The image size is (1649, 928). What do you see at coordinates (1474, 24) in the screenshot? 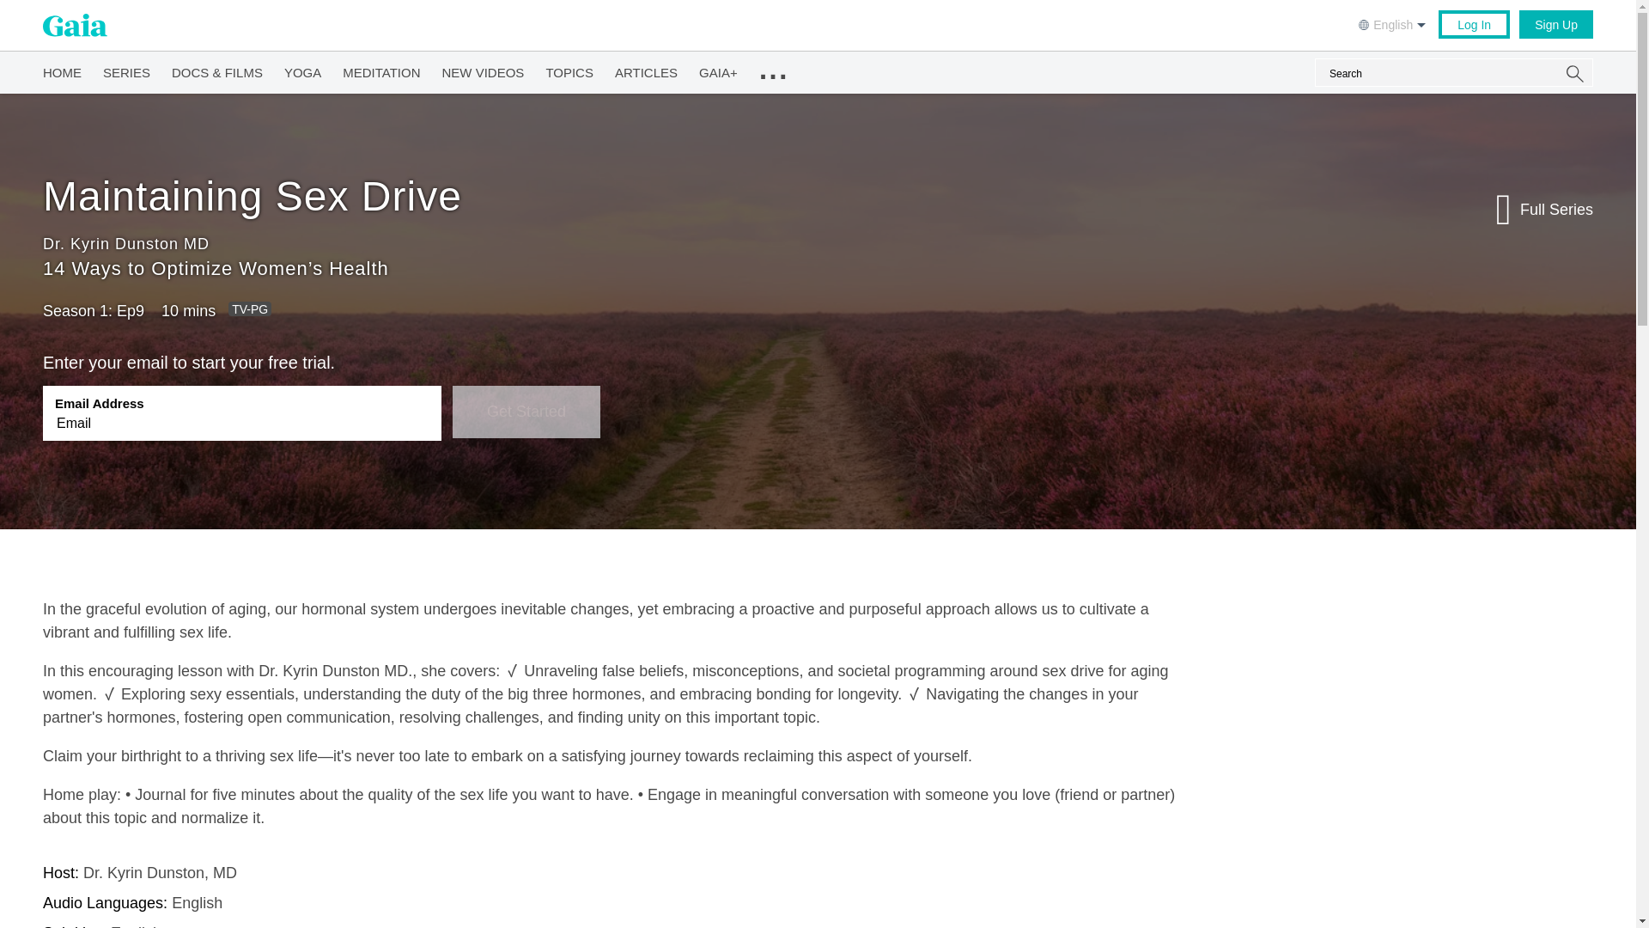
I see `Log In` at bounding box center [1474, 24].